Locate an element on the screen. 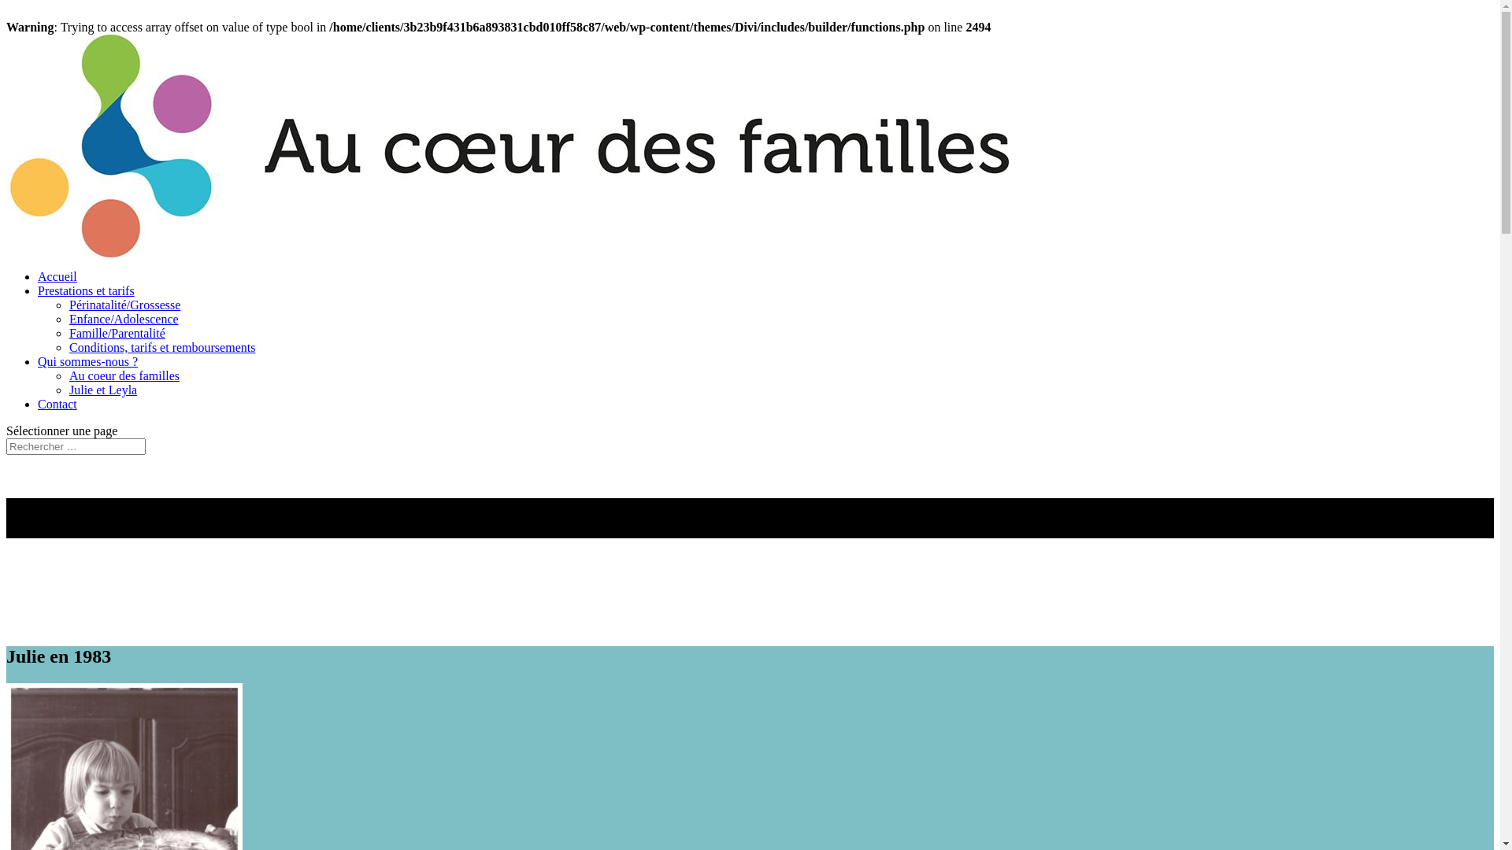 The image size is (1512, 850). Rechercher: is located at coordinates (76, 447).